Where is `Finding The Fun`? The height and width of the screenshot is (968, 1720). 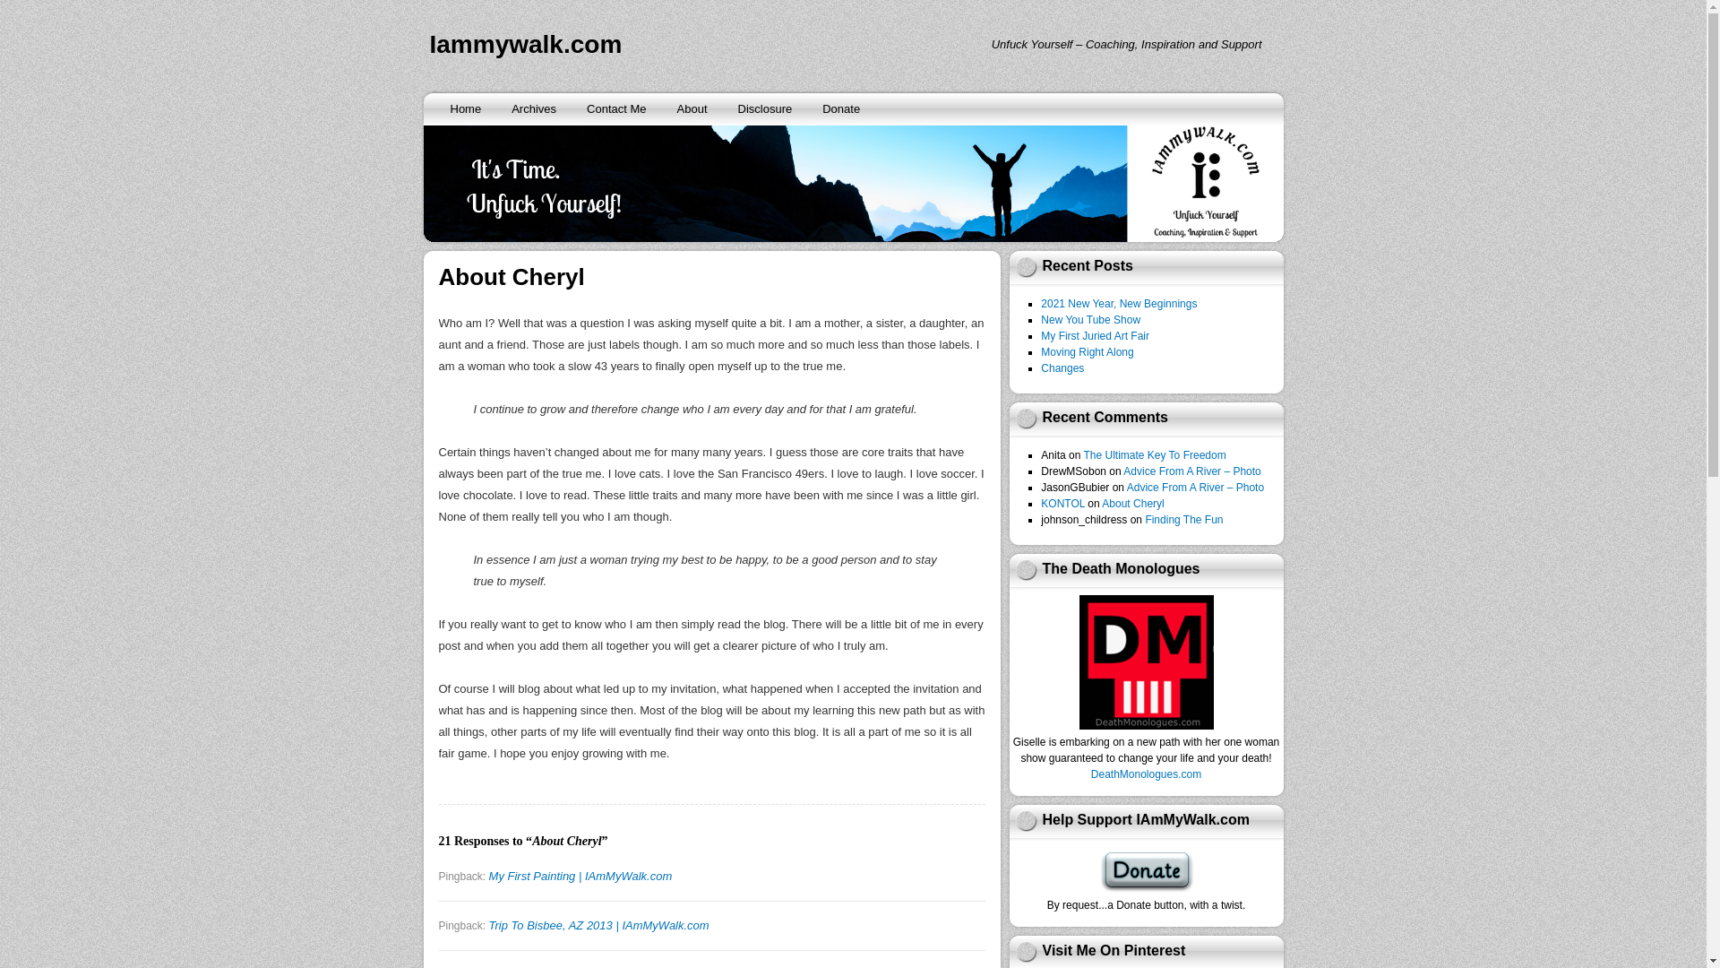
Finding The Fun is located at coordinates (1184, 520).